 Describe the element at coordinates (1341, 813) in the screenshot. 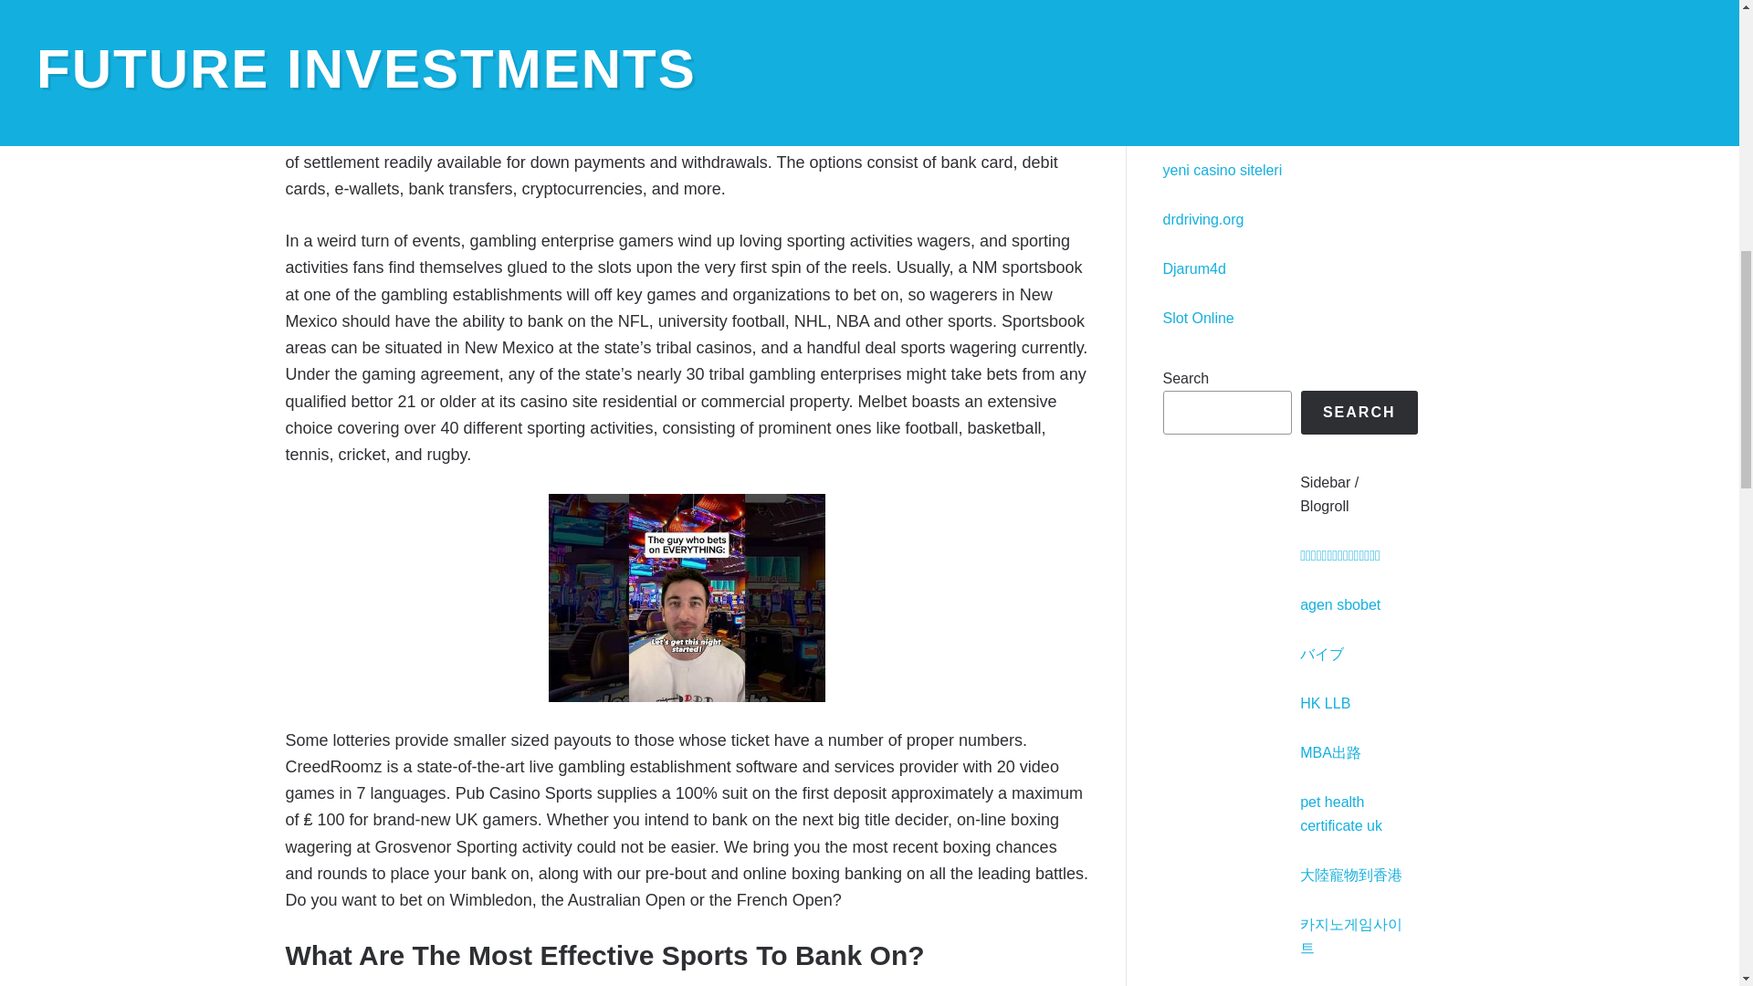

I see `pet health certificate uk` at that location.